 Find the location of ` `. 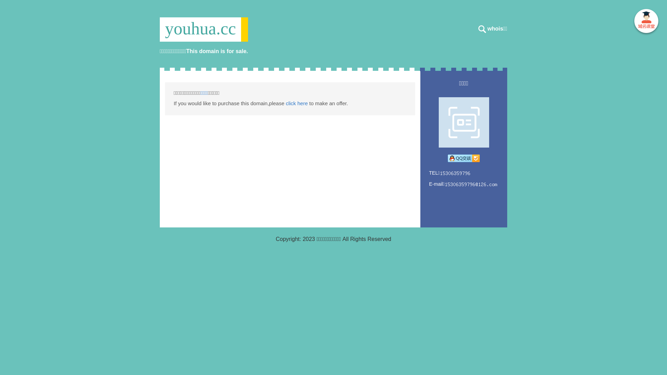

  is located at coordinates (646, 22).